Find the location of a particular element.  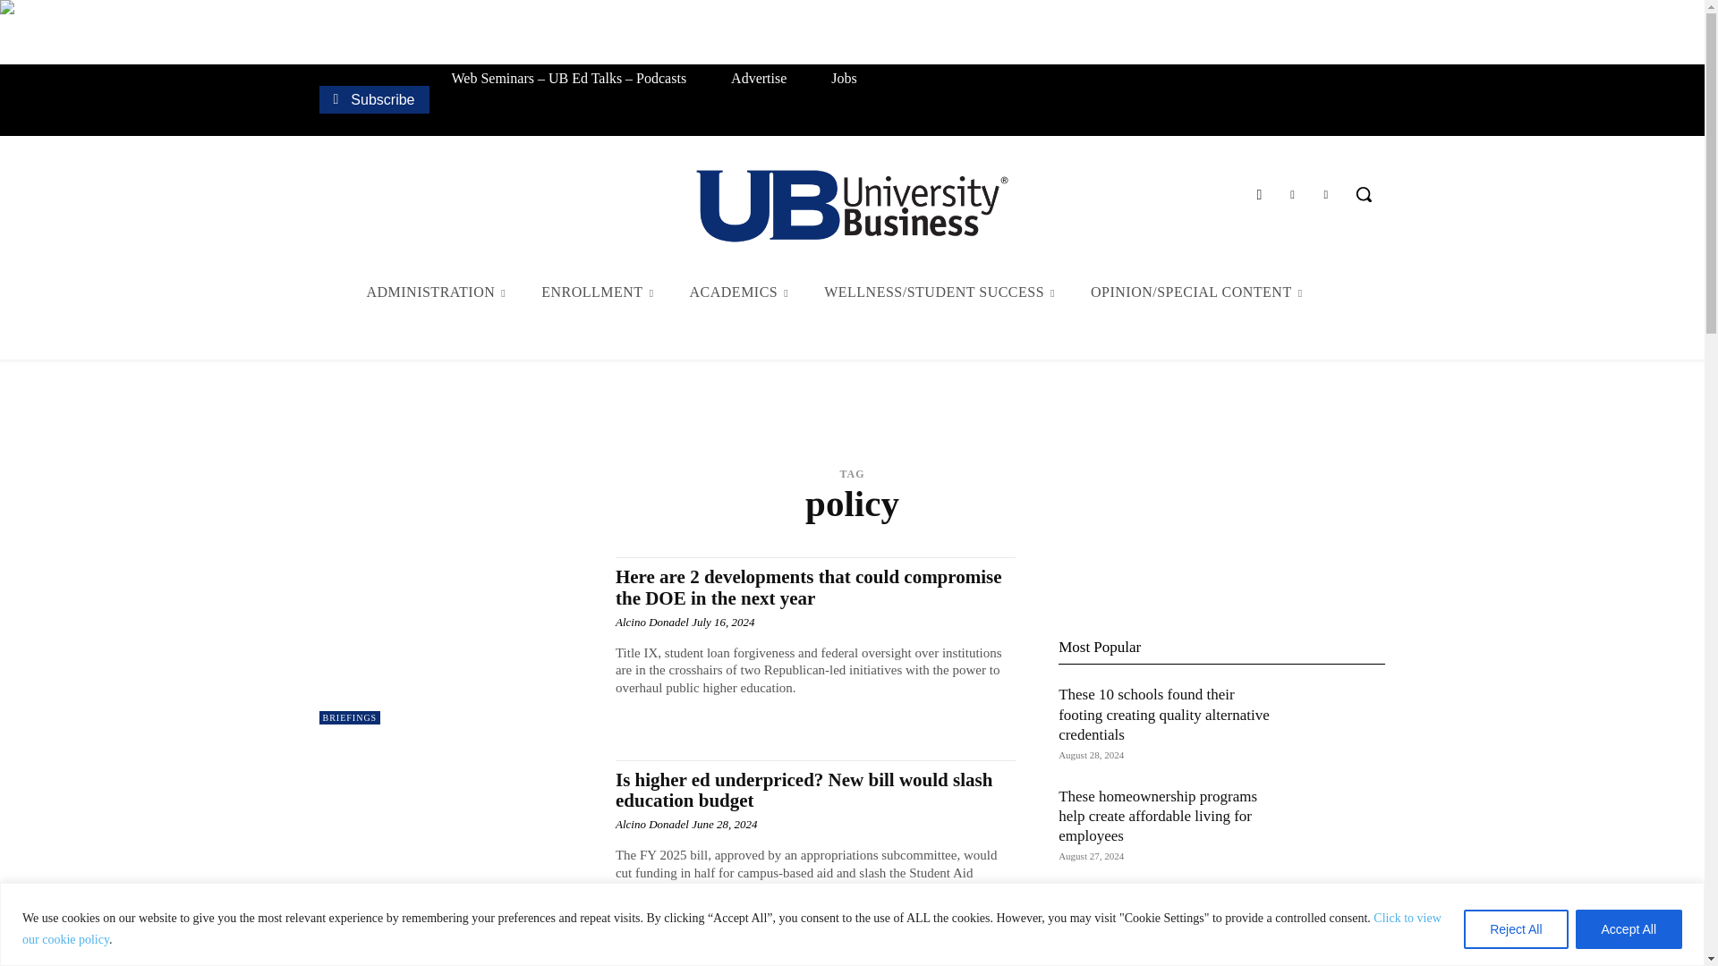

Reject All is located at coordinates (1515, 928).